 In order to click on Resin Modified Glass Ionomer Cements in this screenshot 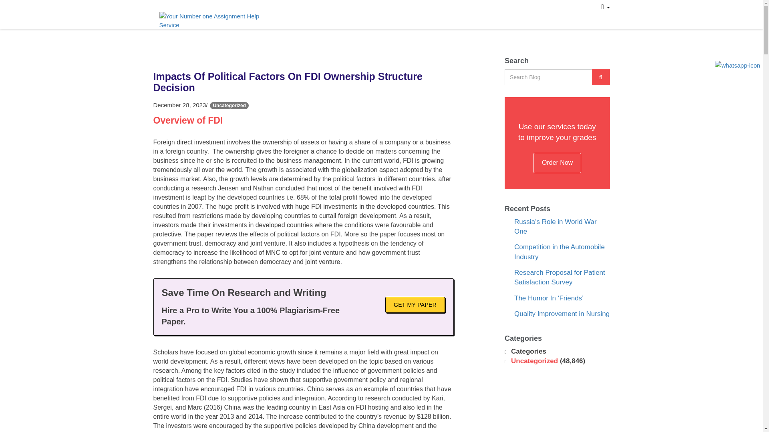, I will do `click(560, 311)`.